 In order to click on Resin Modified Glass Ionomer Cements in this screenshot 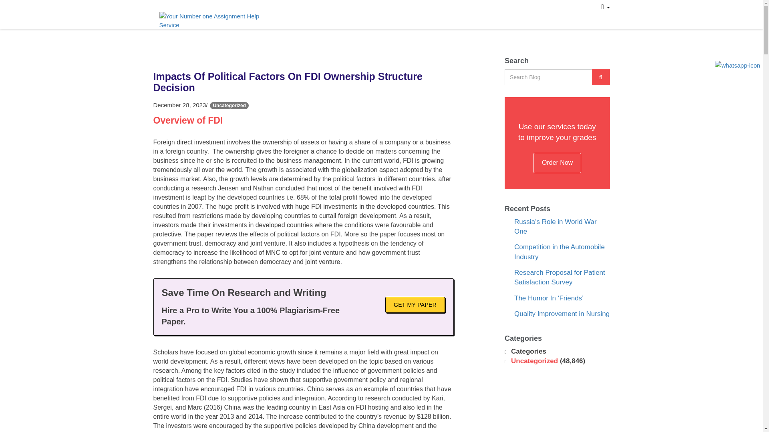, I will do `click(560, 311)`.